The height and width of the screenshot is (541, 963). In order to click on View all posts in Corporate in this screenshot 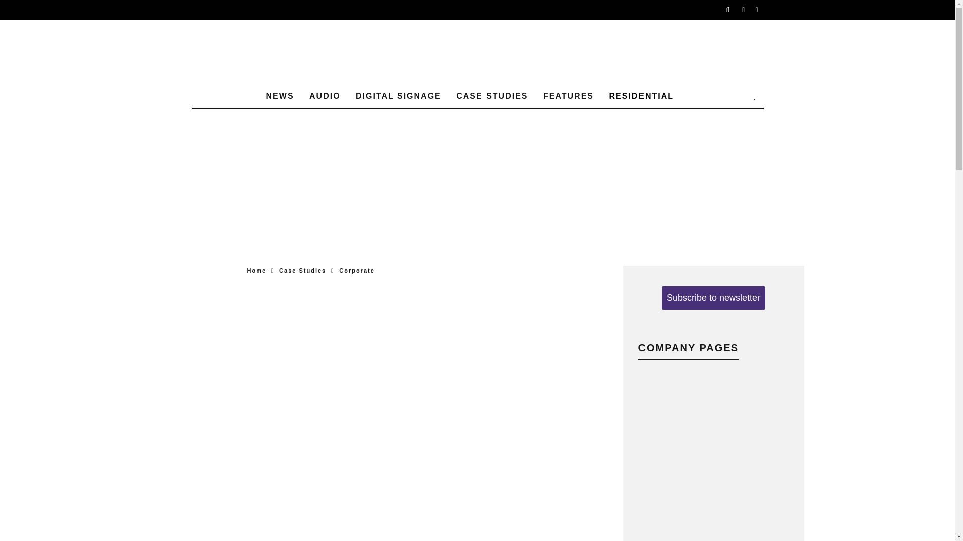, I will do `click(356, 270)`.